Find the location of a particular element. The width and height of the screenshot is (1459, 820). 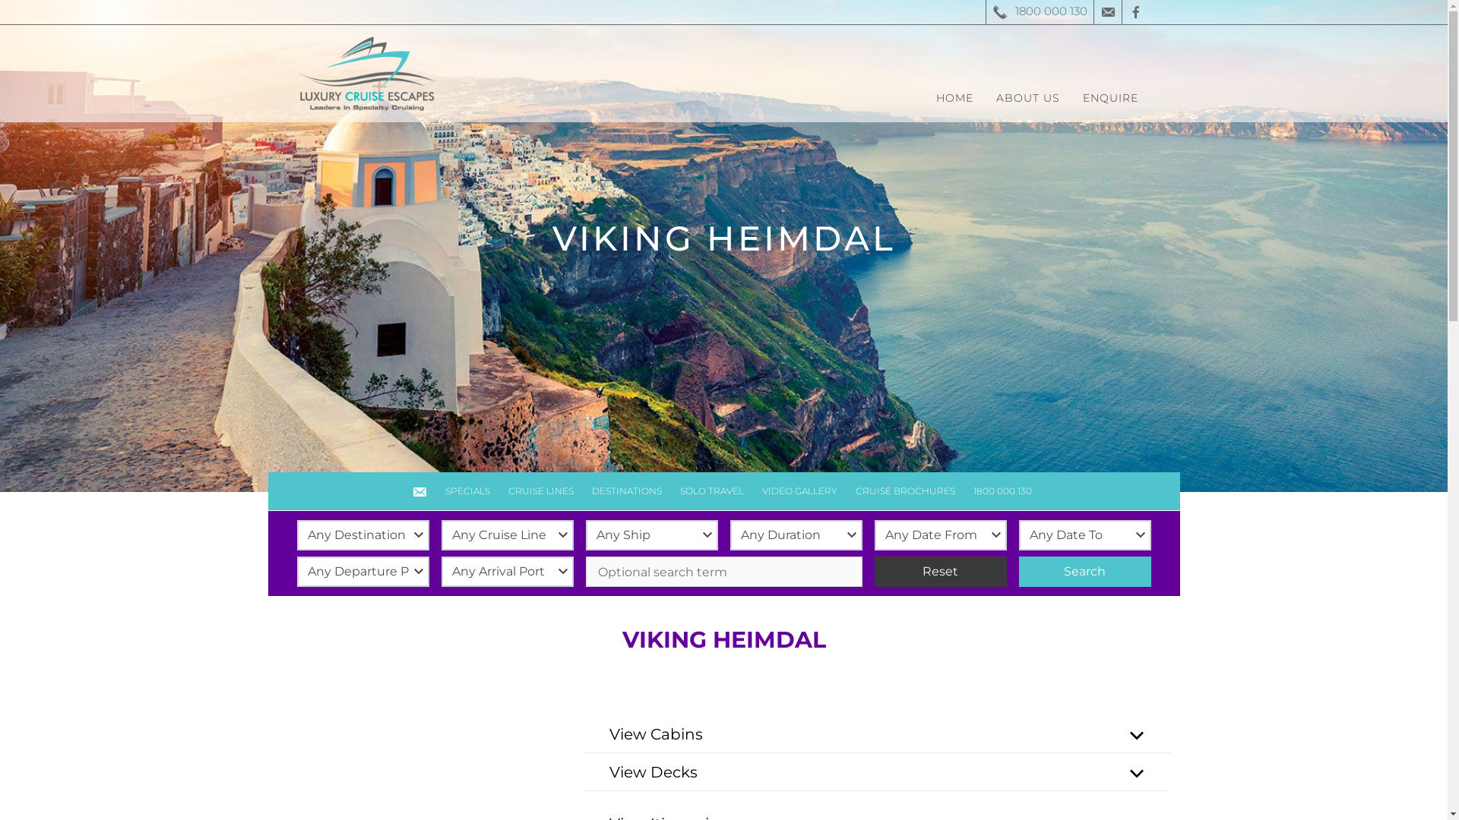

Search is located at coordinates (1084, 572).